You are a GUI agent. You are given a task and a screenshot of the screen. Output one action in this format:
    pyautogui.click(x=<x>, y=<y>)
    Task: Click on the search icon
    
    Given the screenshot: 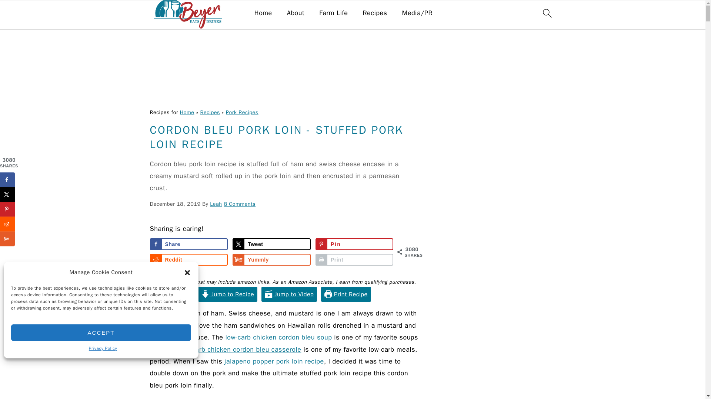 What is the action you would take?
    pyautogui.click(x=547, y=13)
    